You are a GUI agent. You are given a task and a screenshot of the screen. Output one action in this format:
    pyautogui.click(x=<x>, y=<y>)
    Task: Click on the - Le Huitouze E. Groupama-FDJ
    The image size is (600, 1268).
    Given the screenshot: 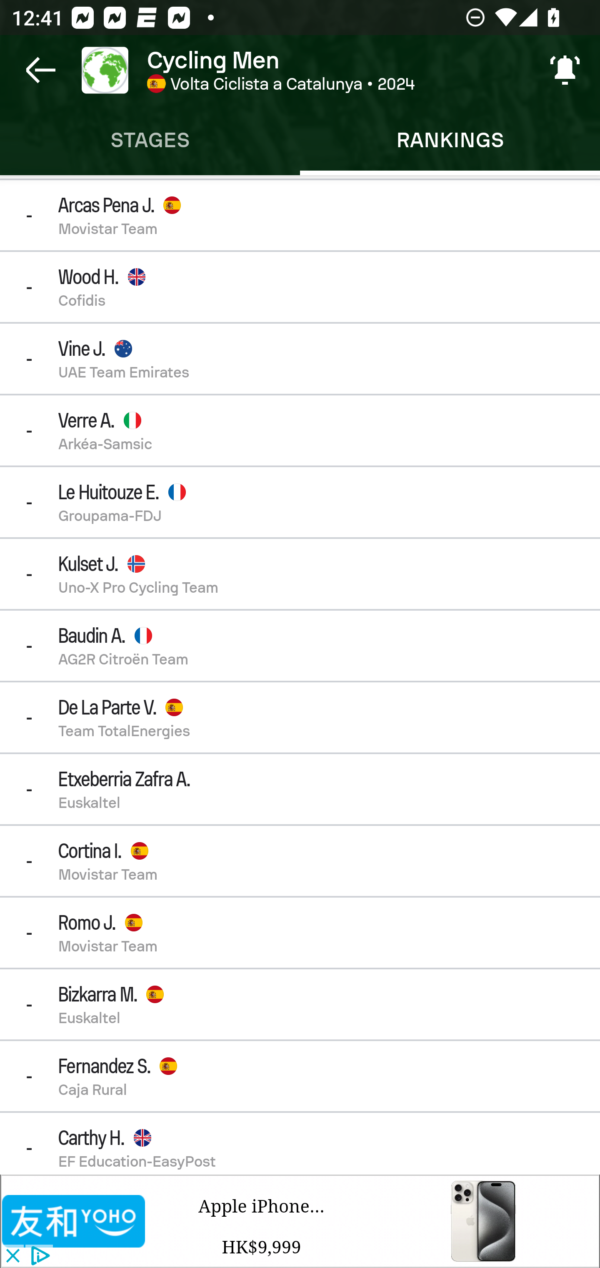 What is the action you would take?
    pyautogui.click(x=300, y=502)
    